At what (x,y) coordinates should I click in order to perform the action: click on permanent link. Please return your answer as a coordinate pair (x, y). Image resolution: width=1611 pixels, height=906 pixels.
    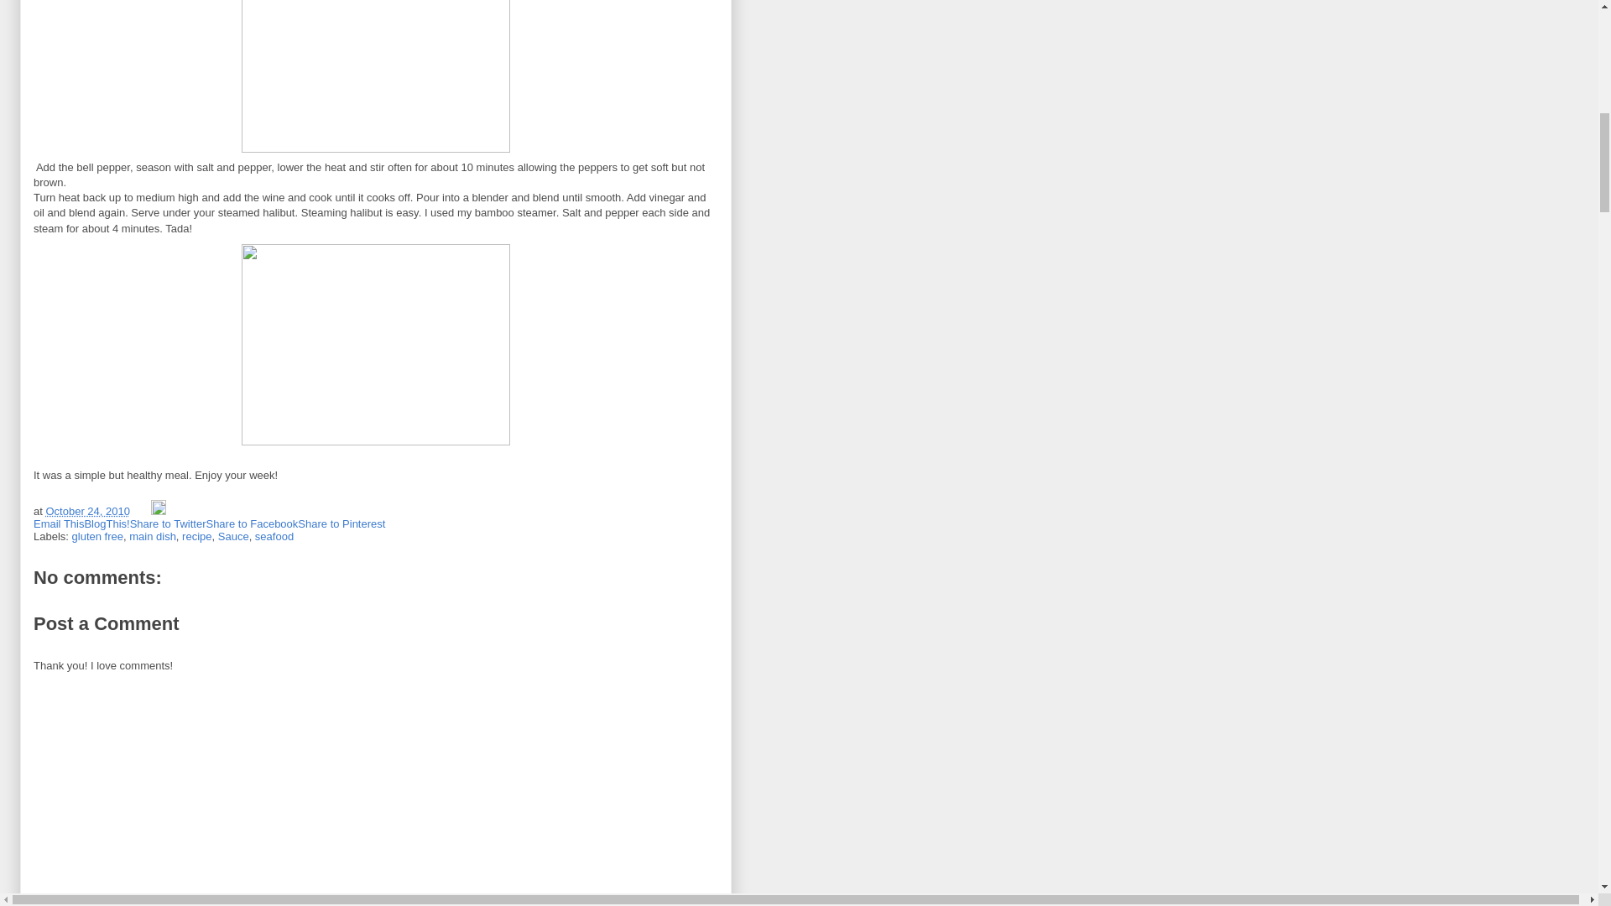
    Looking at the image, I should click on (86, 510).